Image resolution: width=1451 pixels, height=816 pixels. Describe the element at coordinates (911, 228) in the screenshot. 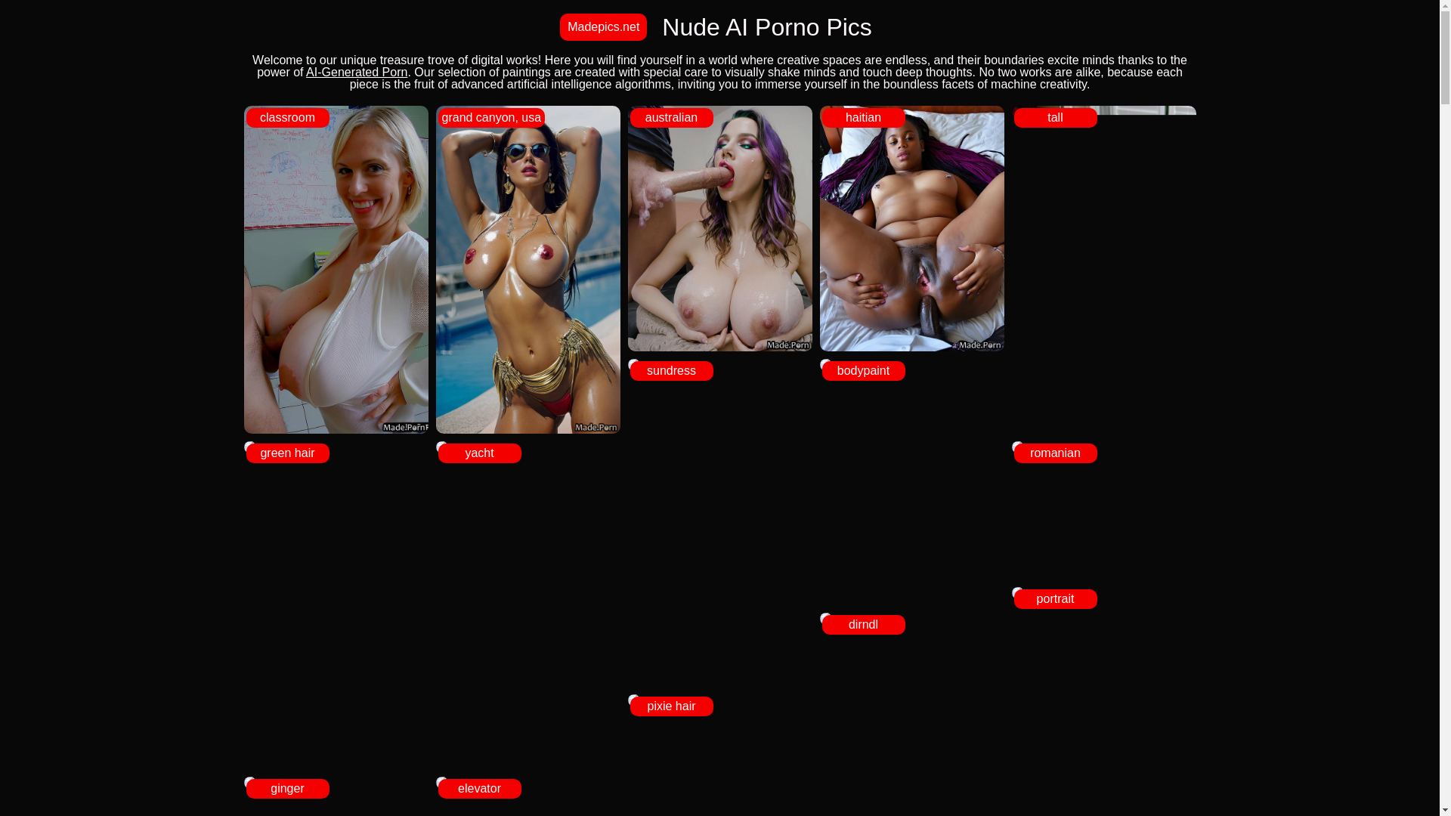

I see `haitian` at that location.